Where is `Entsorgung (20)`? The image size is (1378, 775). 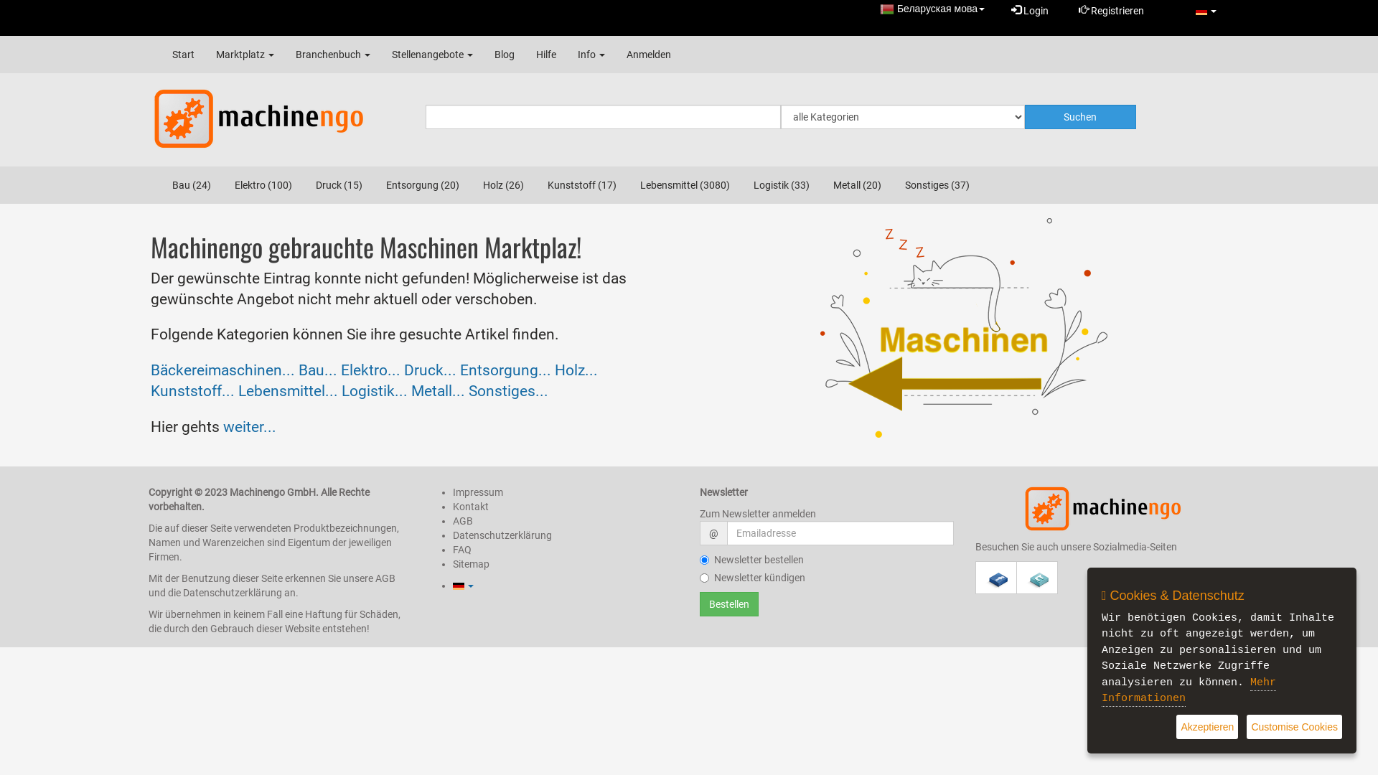 Entsorgung (20) is located at coordinates (423, 185).